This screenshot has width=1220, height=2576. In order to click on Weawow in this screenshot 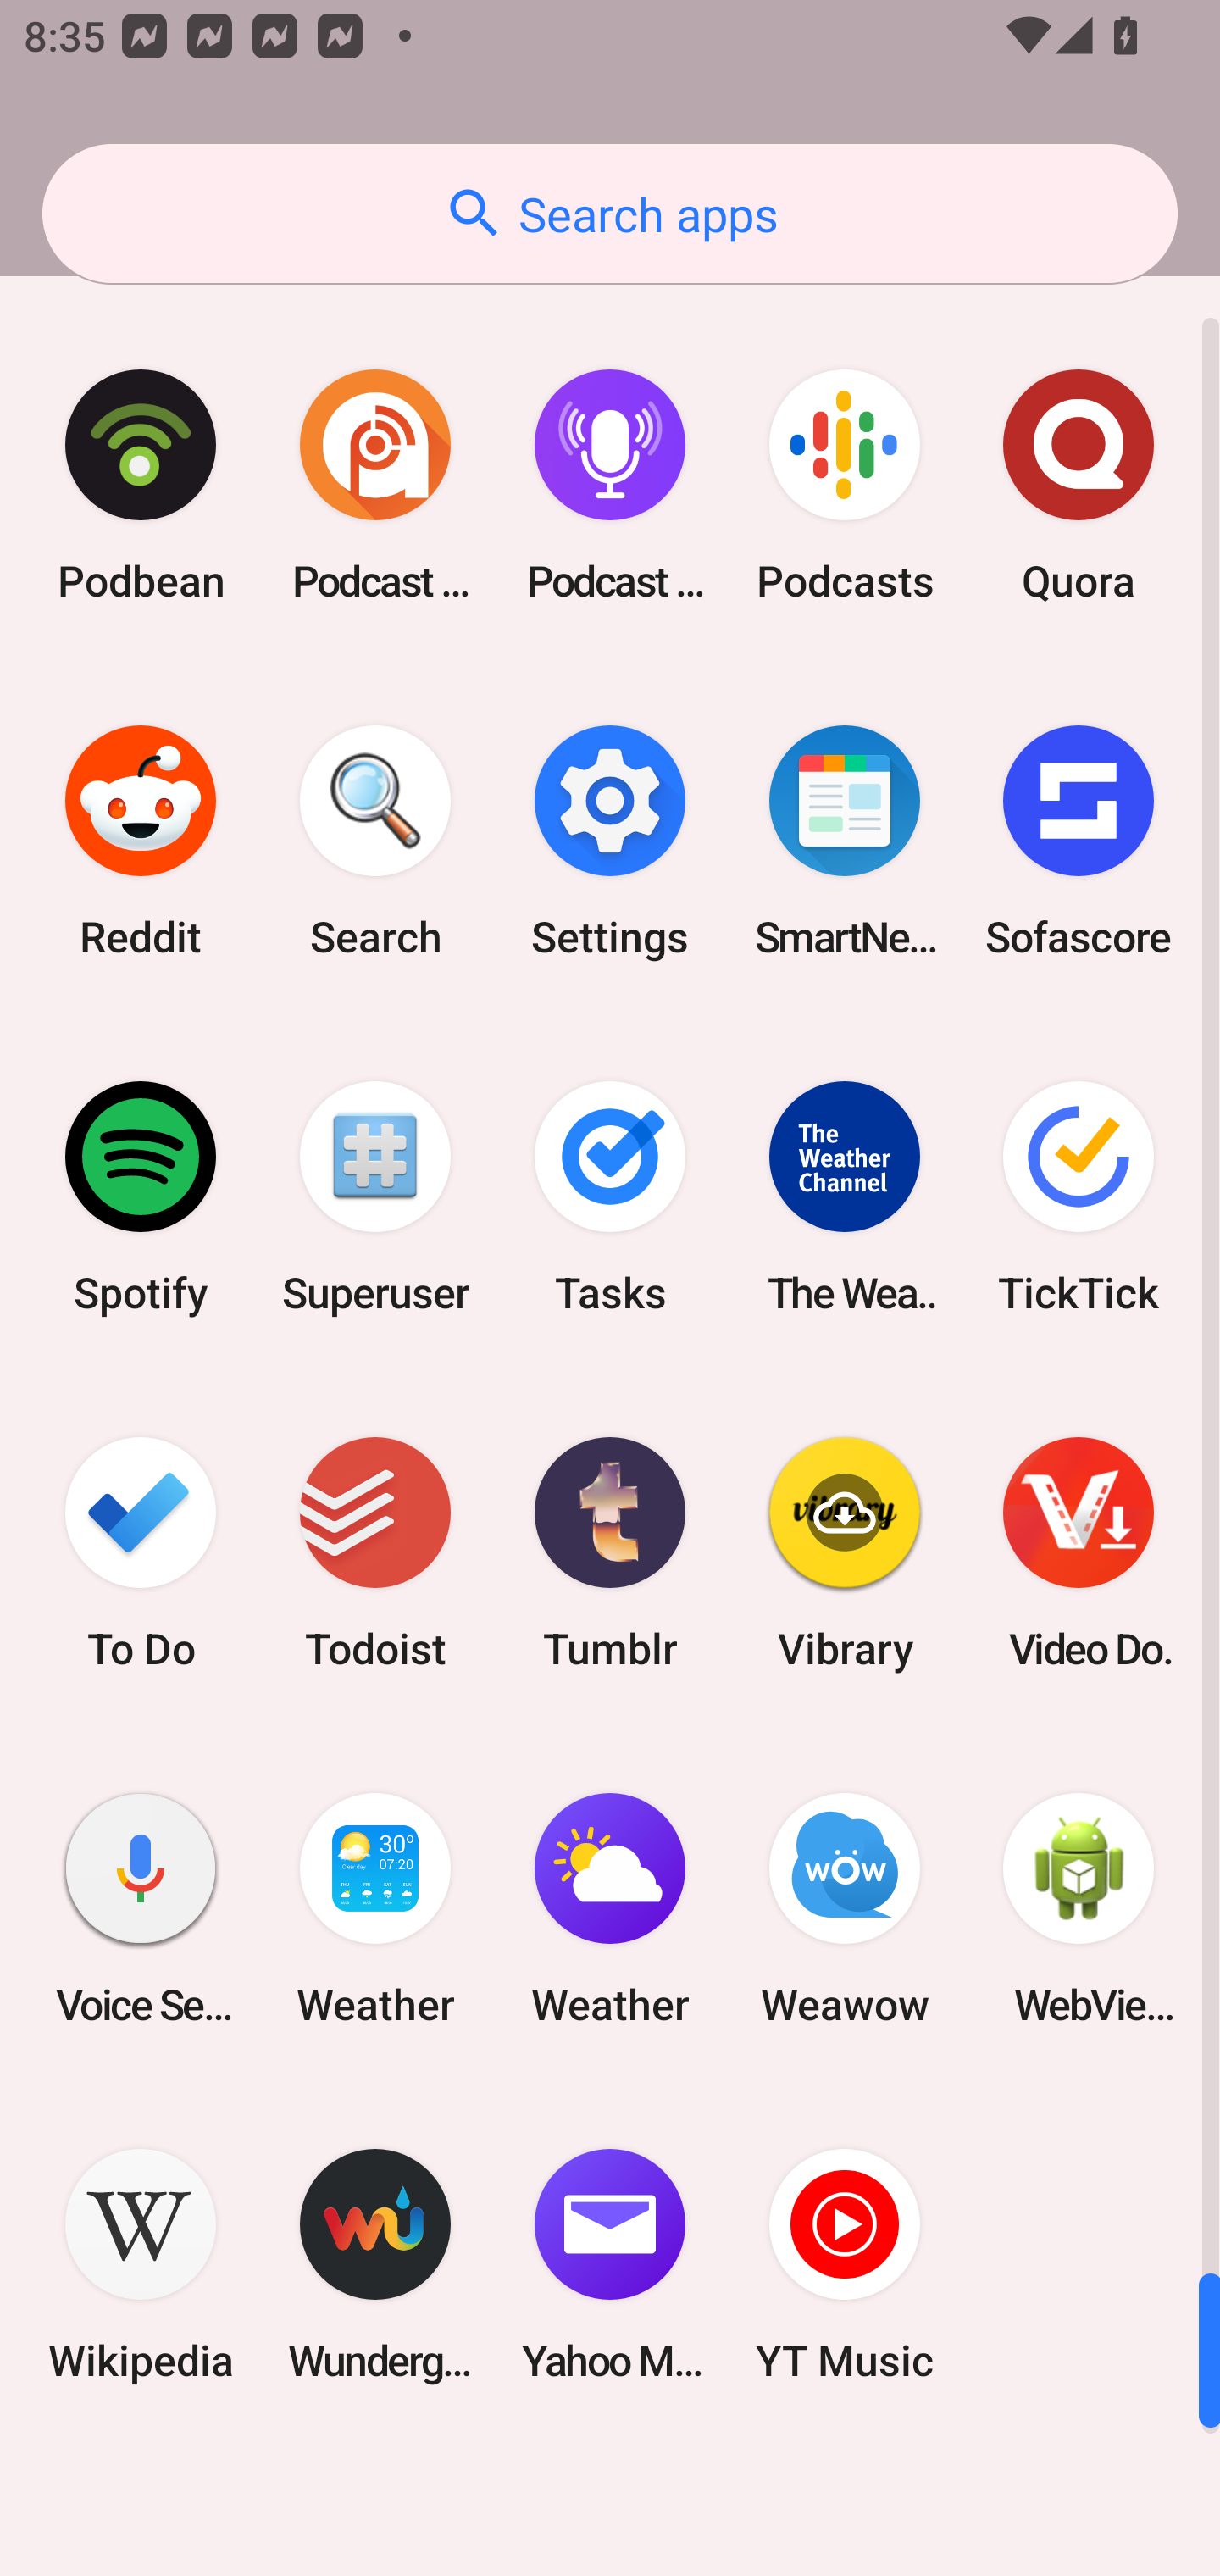, I will do `click(844, 1908)`.